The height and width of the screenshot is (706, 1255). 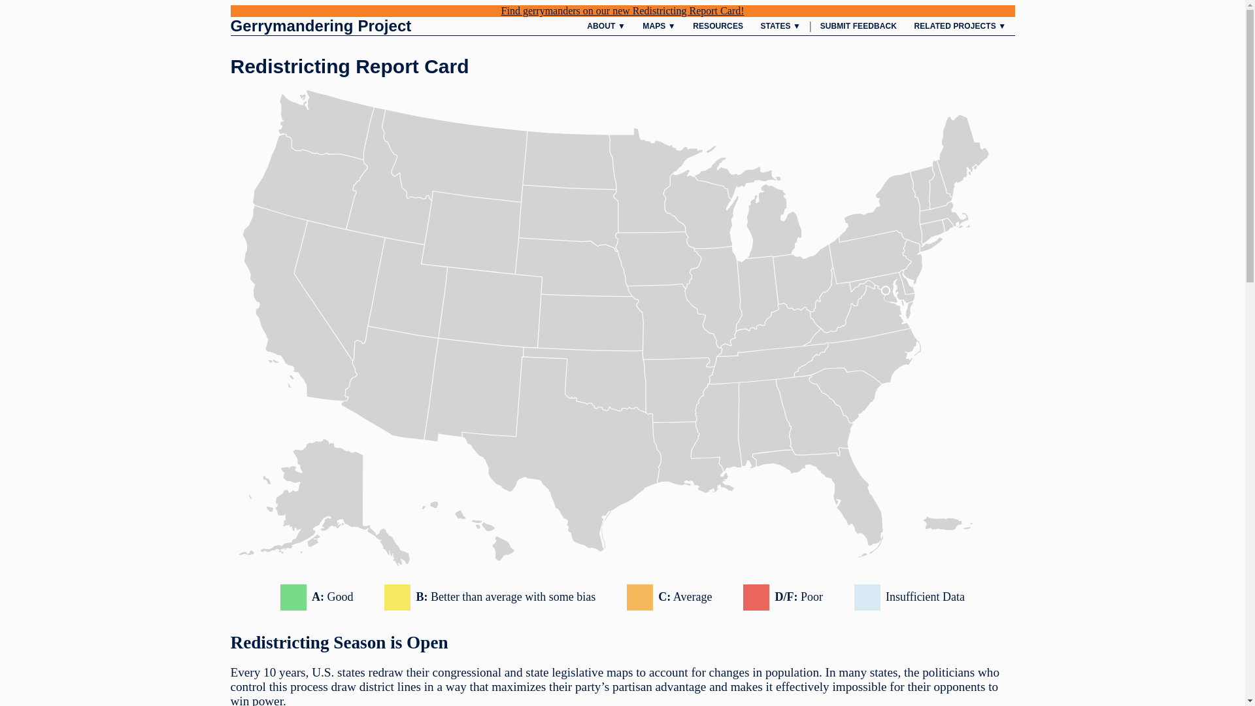 I want to click on RESOURCES, so click(x=718, y=25).